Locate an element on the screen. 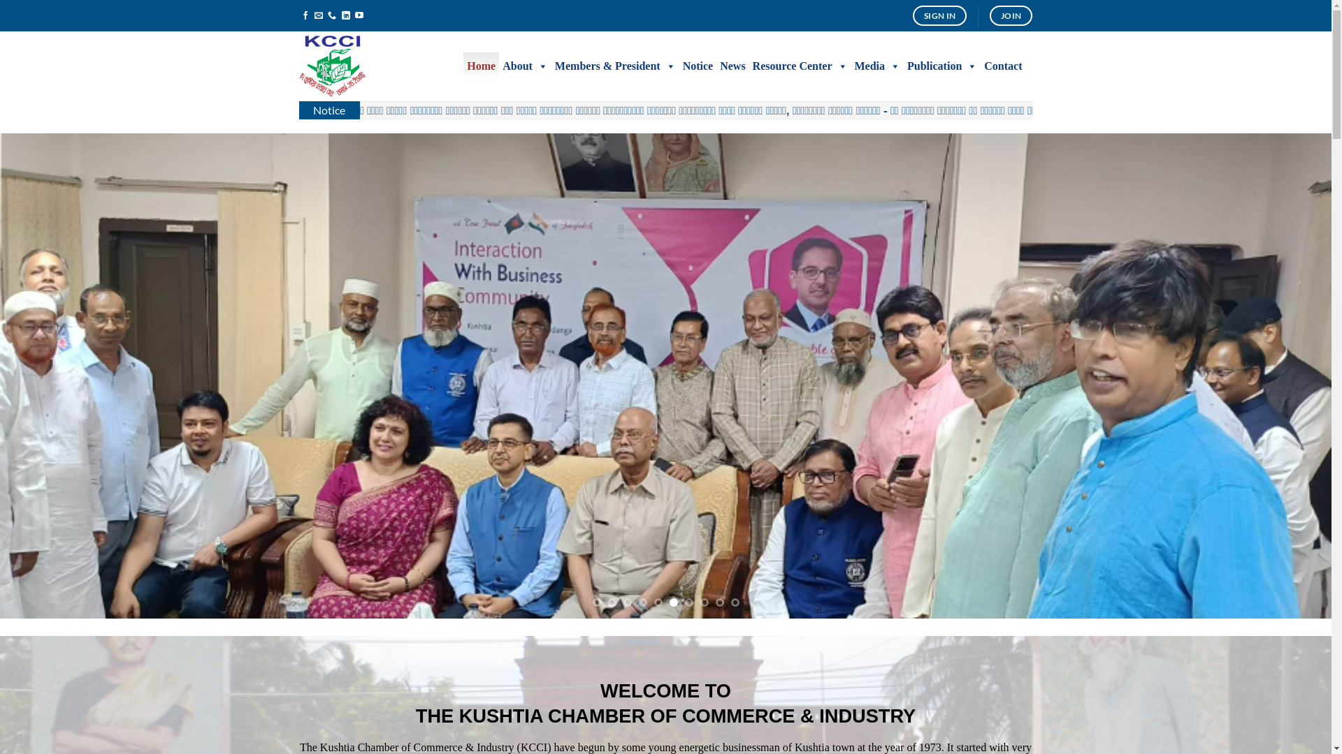 This screenshot has height=754, width=1342. Media is located at coordinates (878, 66).